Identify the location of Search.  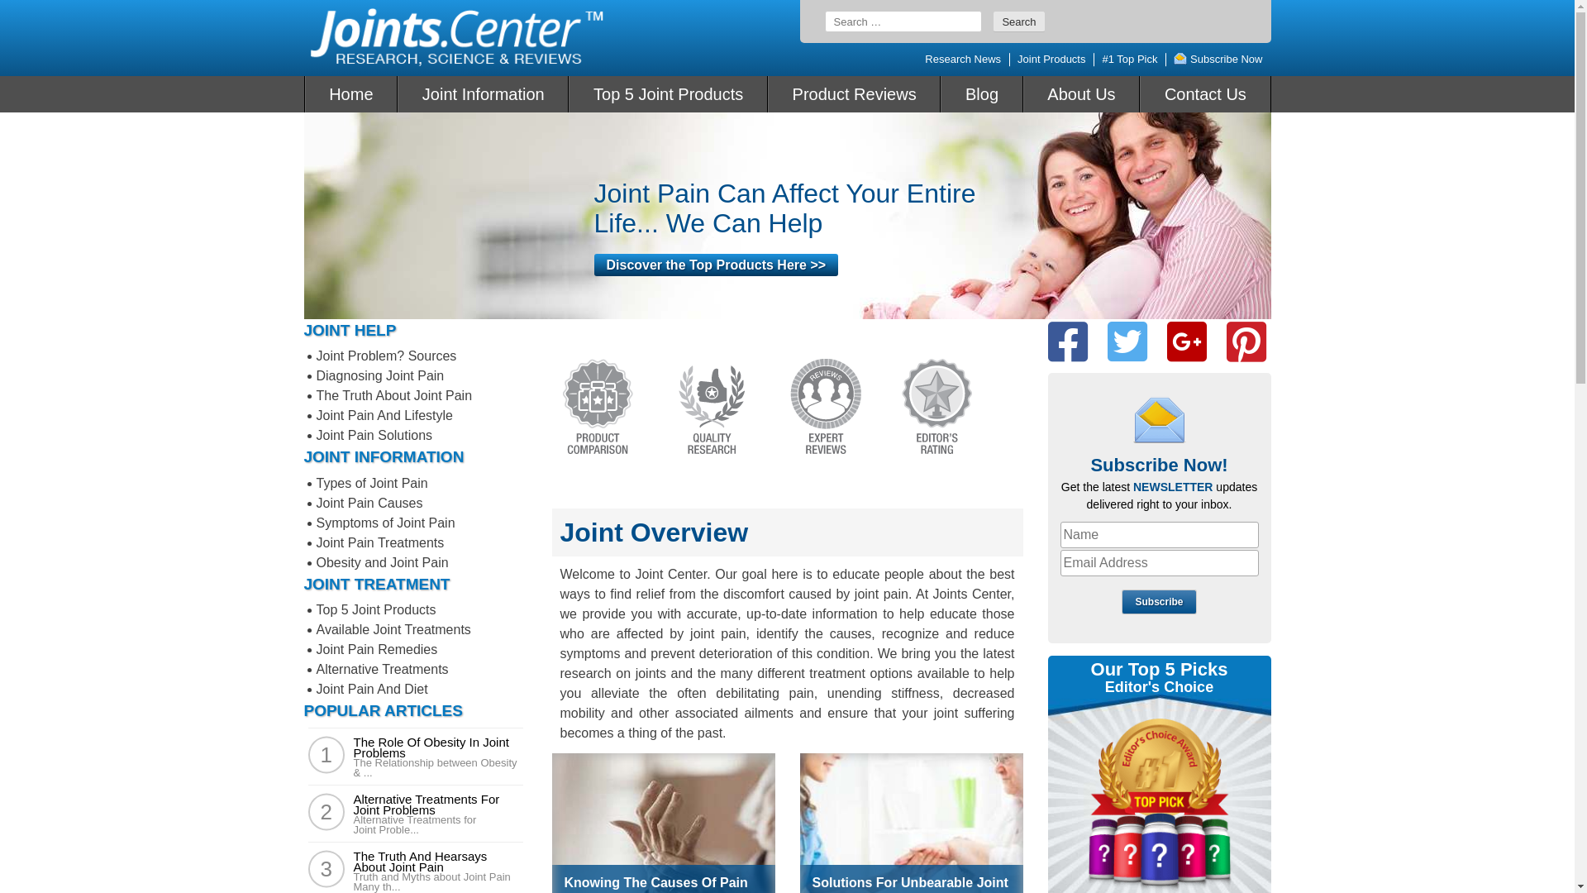
(1018, 21).